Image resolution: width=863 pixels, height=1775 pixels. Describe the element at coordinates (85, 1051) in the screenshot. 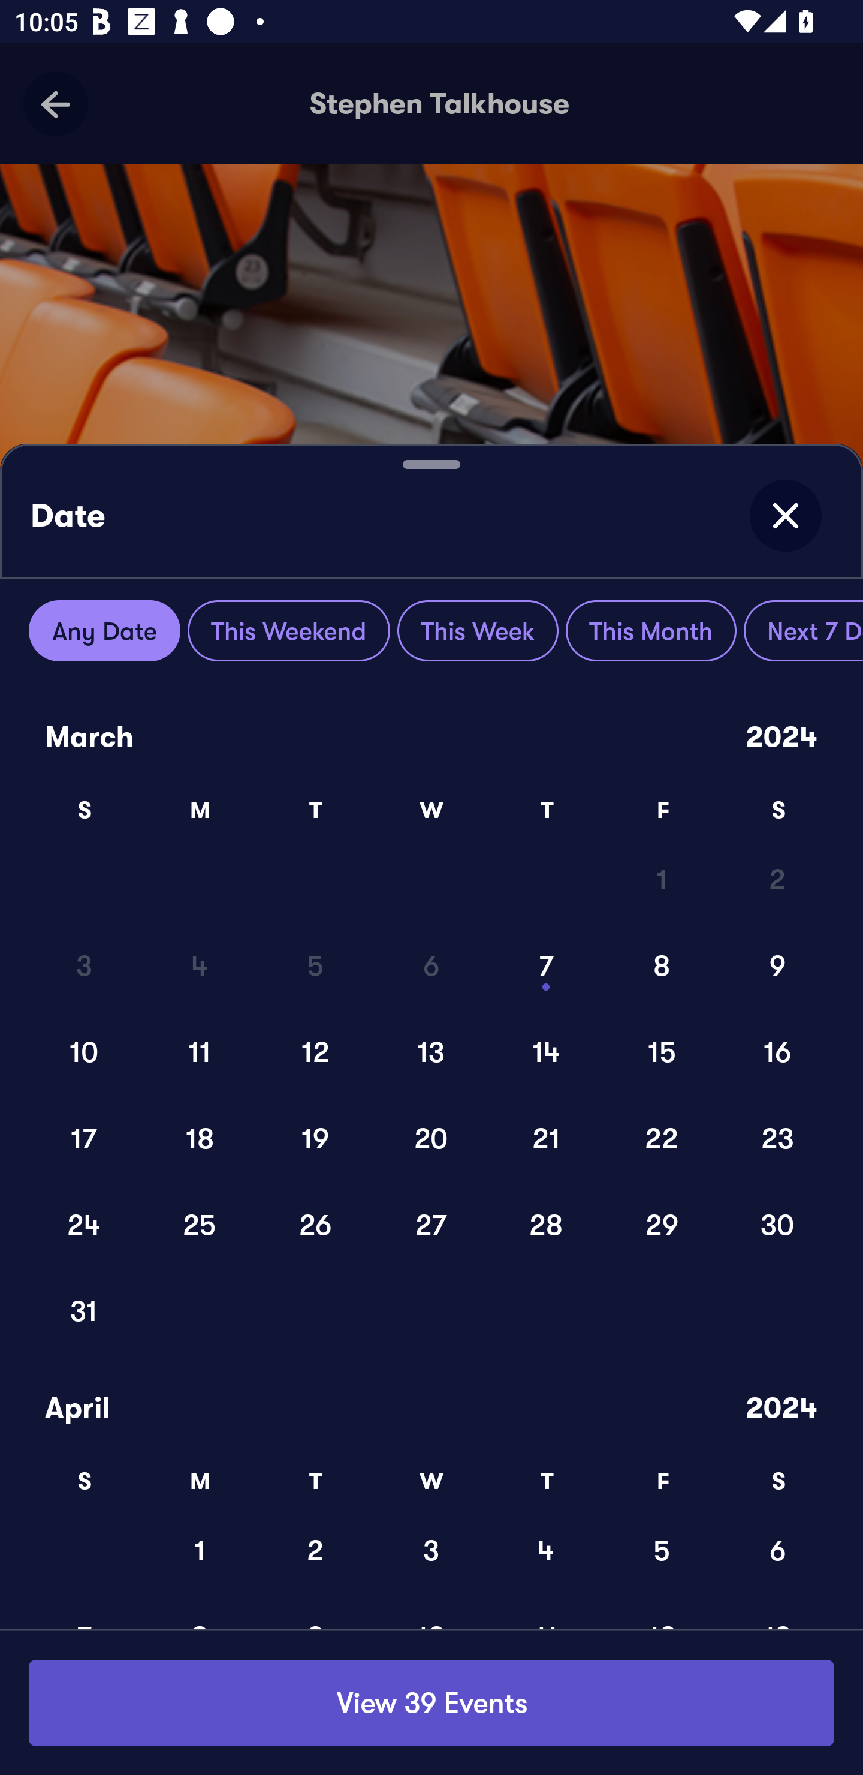

I see ` Sunday 10 March 2024  10` at that location.